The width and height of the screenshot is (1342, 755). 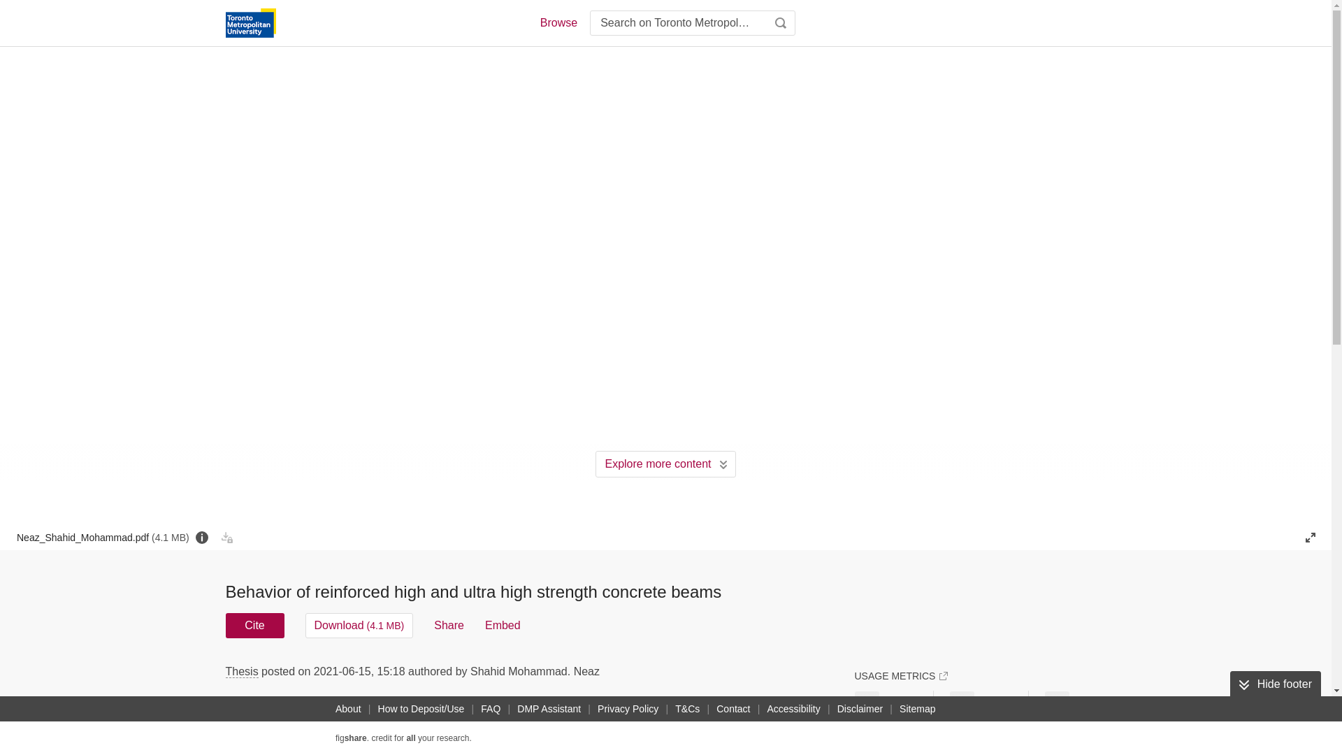 I want to click on Disclaimer, so click(x=860, y=709).